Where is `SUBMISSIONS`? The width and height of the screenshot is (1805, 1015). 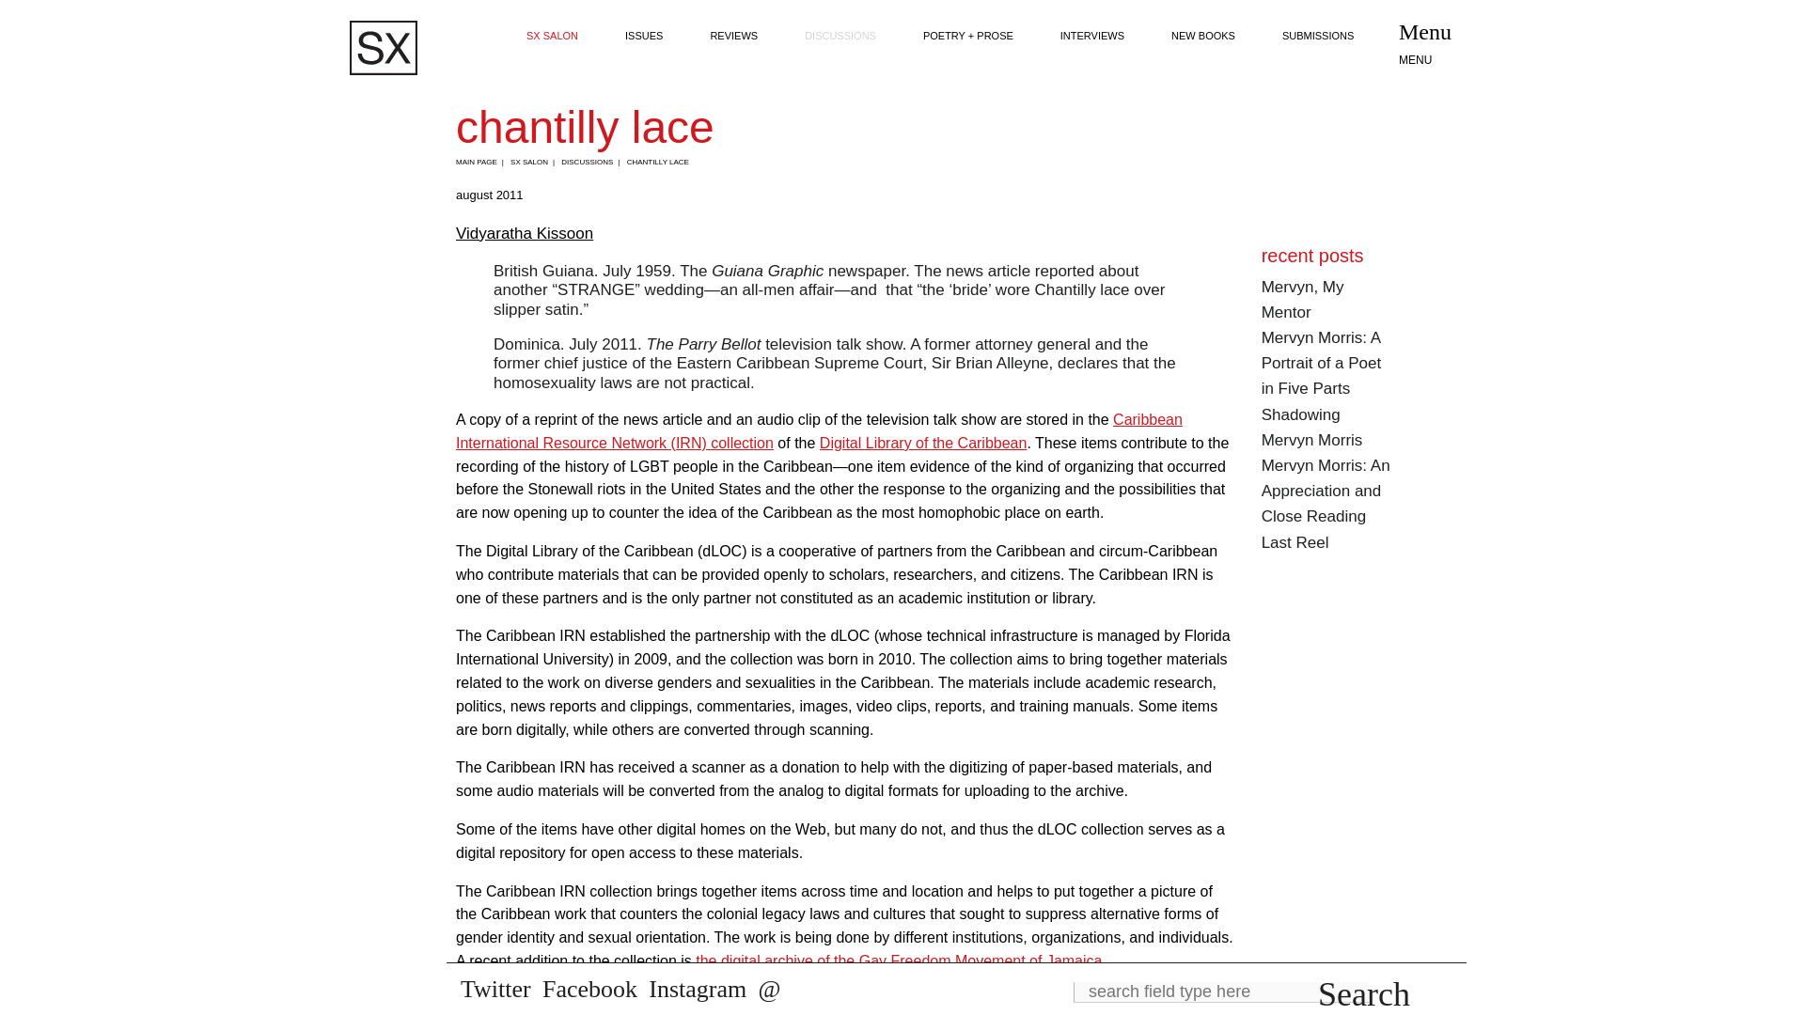 SUBMISSIONS is located at coordinates (1318, 36).